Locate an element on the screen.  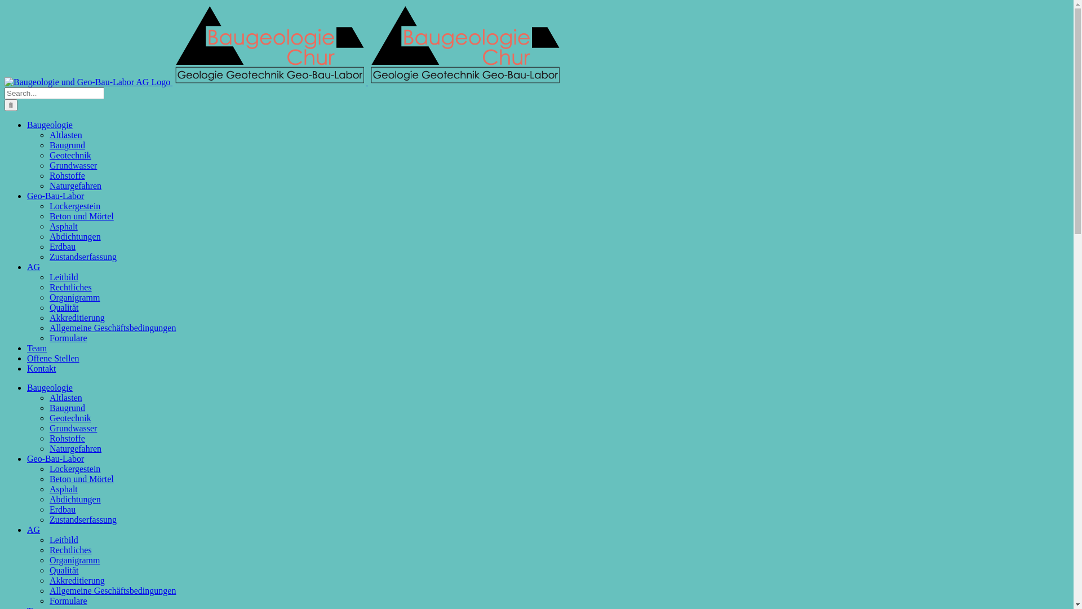
Zustandserfassung is located at coordinates (83, 520).